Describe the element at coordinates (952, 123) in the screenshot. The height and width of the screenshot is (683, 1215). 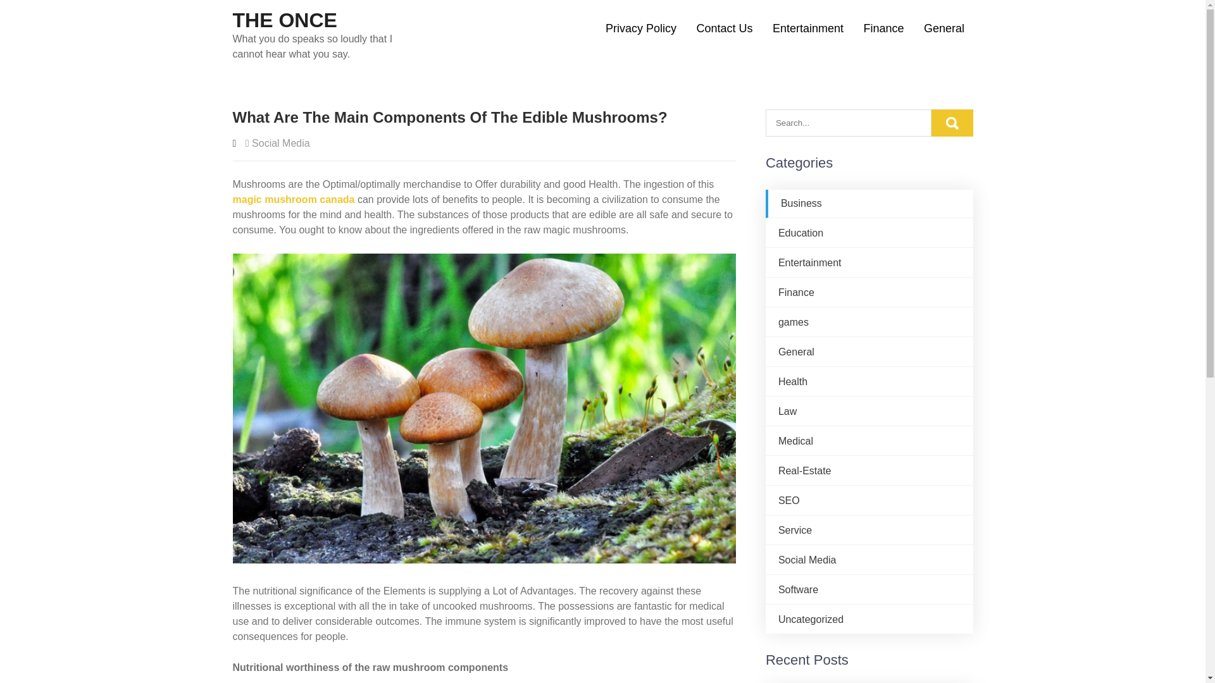
I see `Search` at that location.